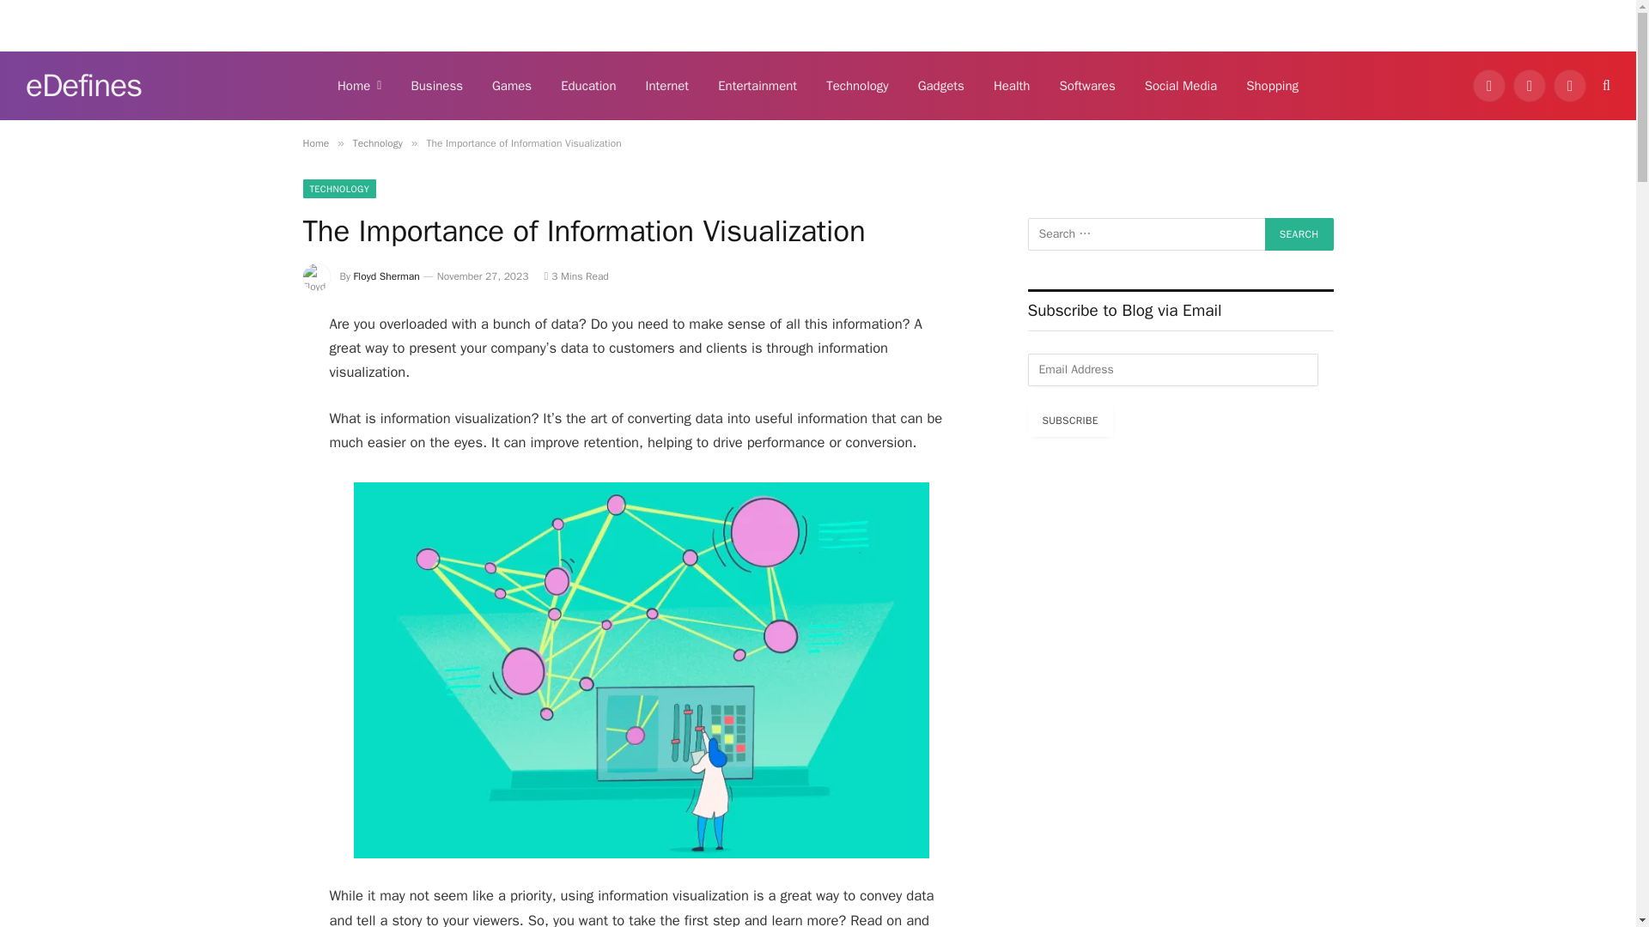 The height and width of the screenshot is (927, 1649). Describe the element at coordinates (512, 86) in the screenshot. I see `Games` at that location.